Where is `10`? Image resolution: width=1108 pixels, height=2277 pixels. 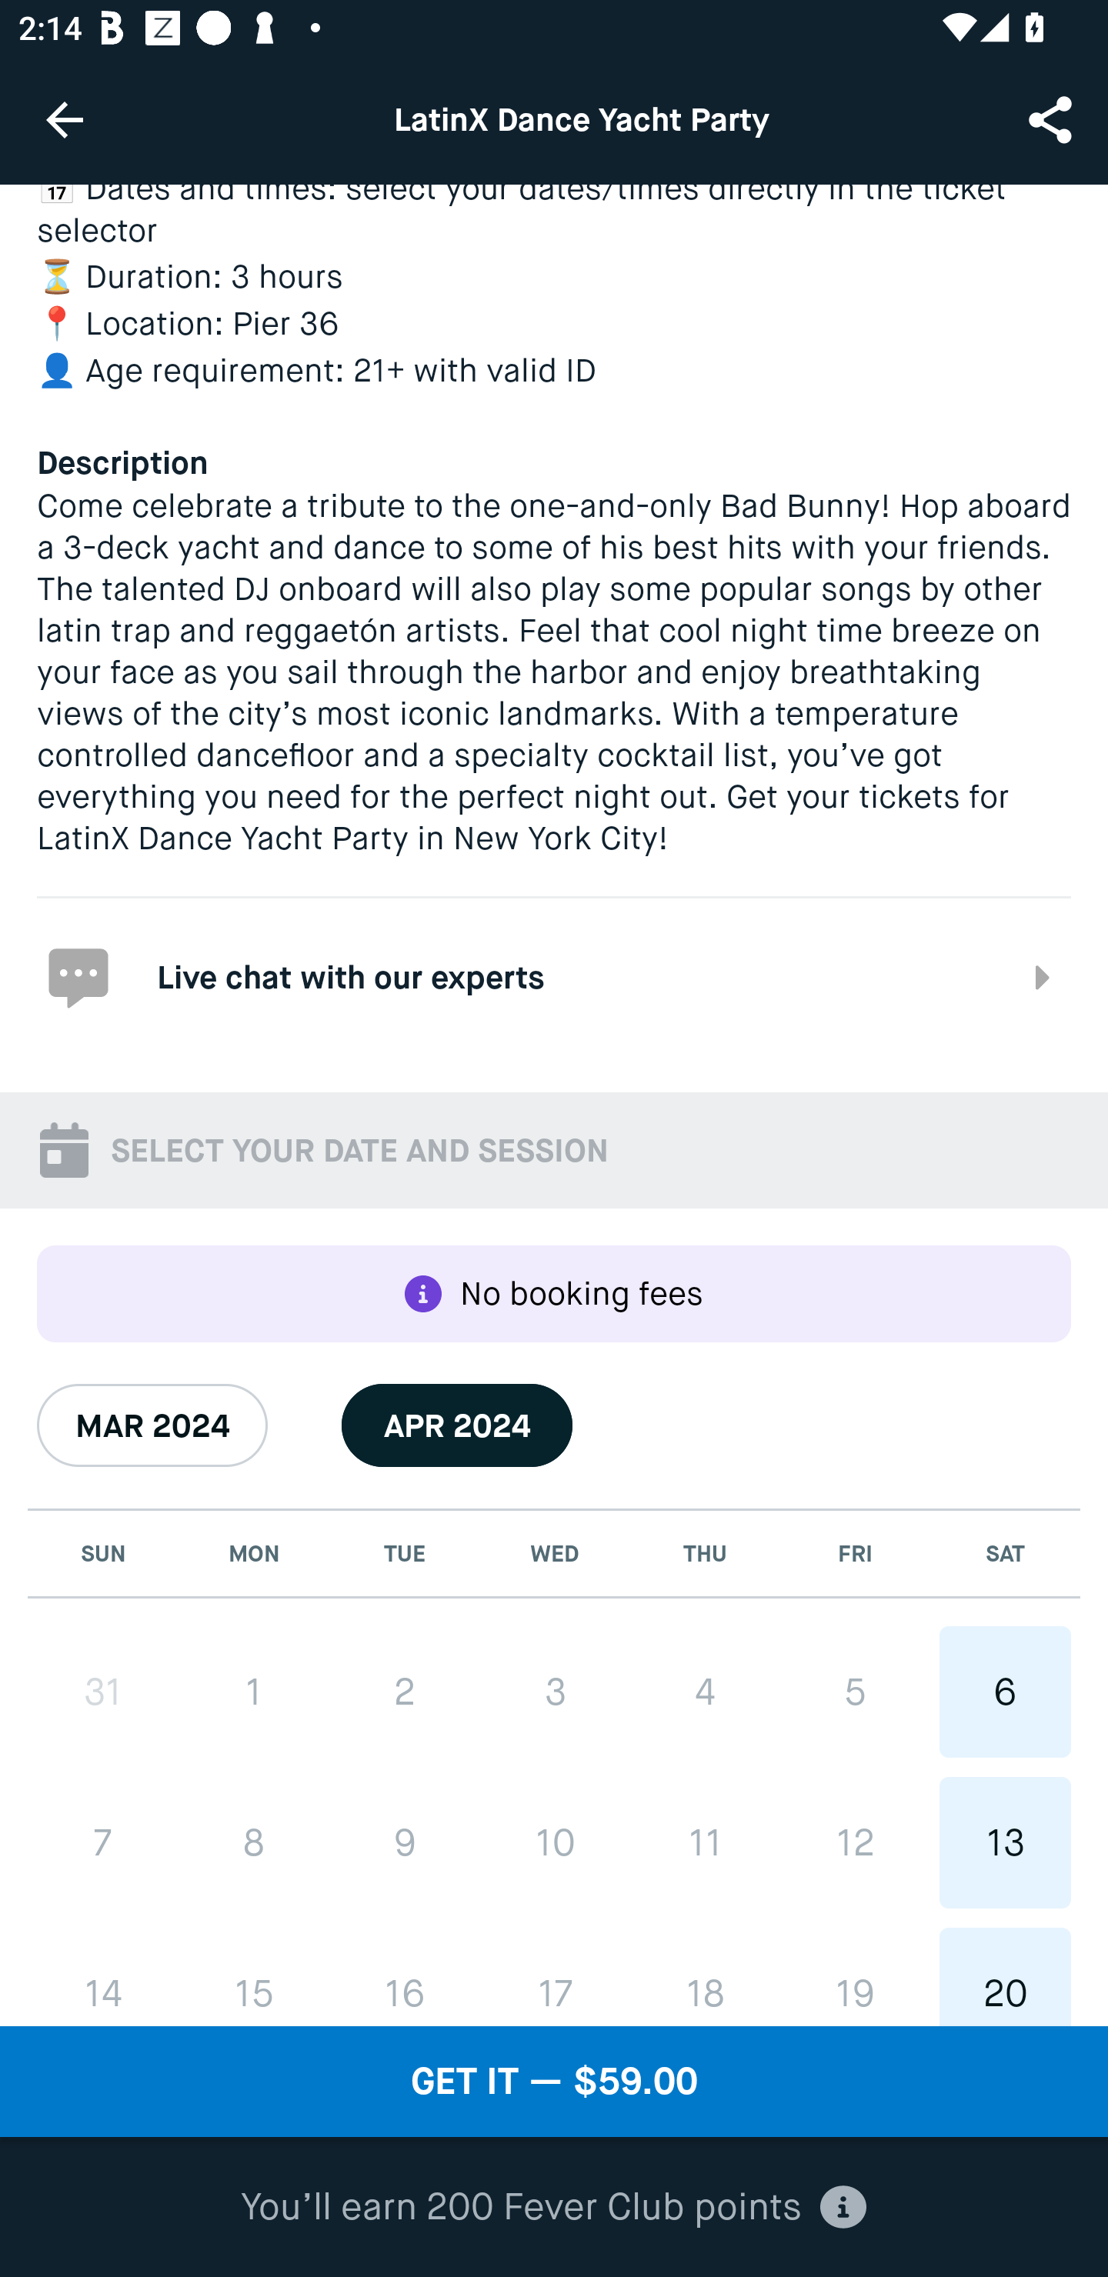
10 is located at coordinates (555, 1842).